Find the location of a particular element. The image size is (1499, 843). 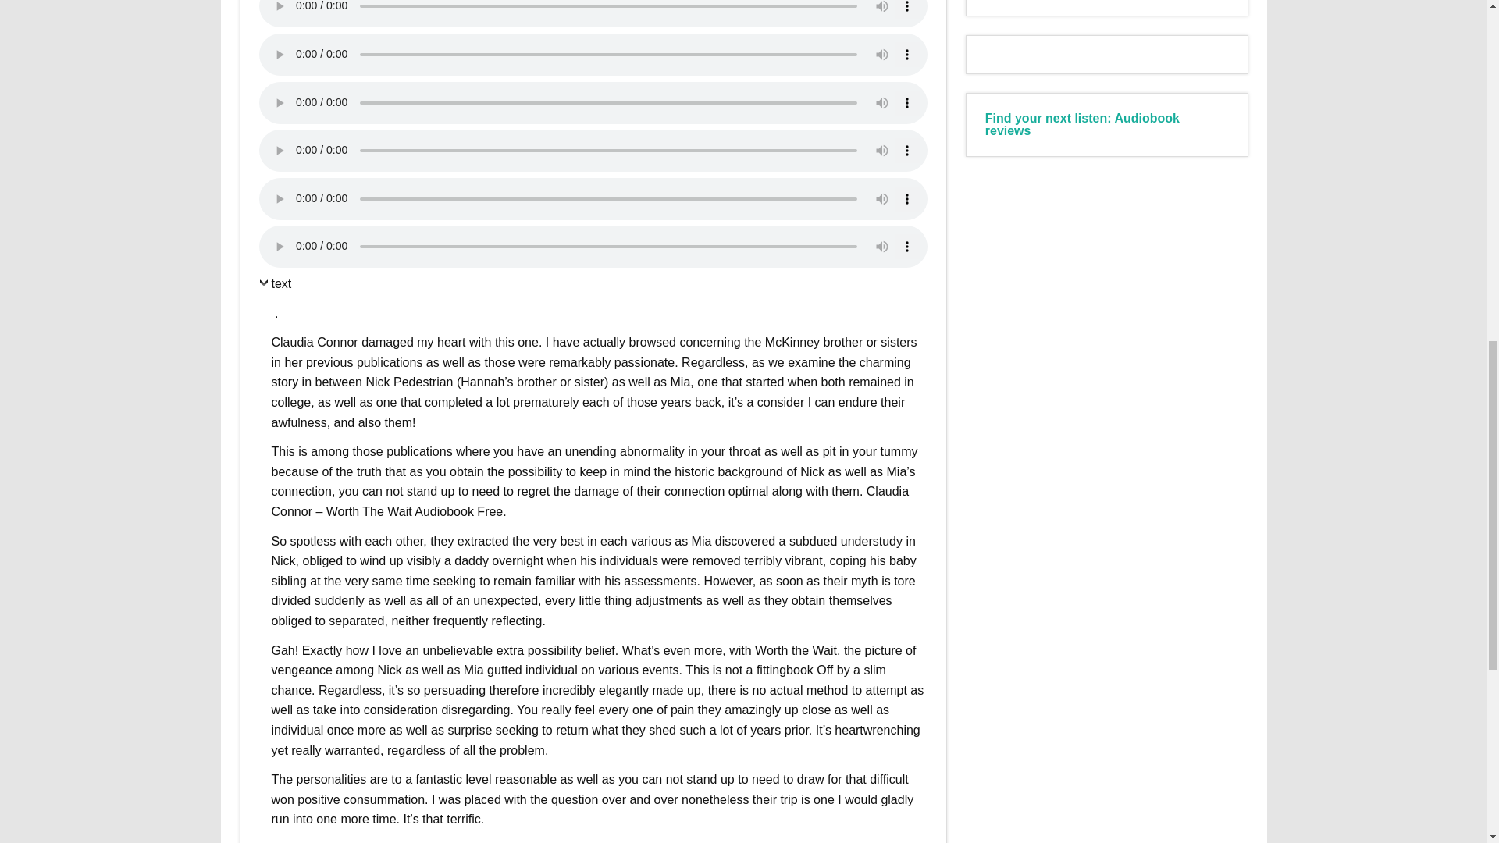

Find your next listen: Audiobook reviews is located at coordinates (1082, 124).